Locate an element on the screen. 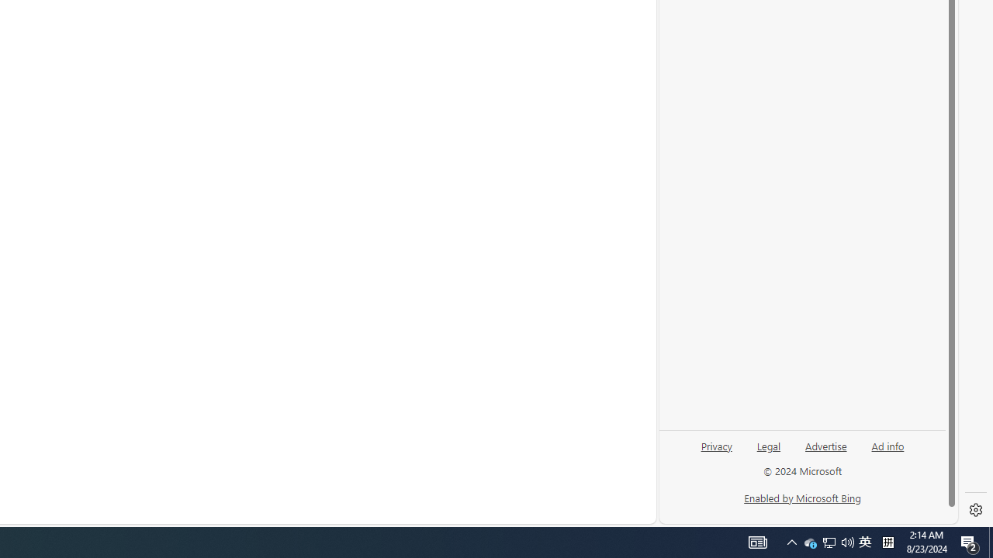 This screenshot has height=558, width=993. Ad info is located at coordinates (887, 445).